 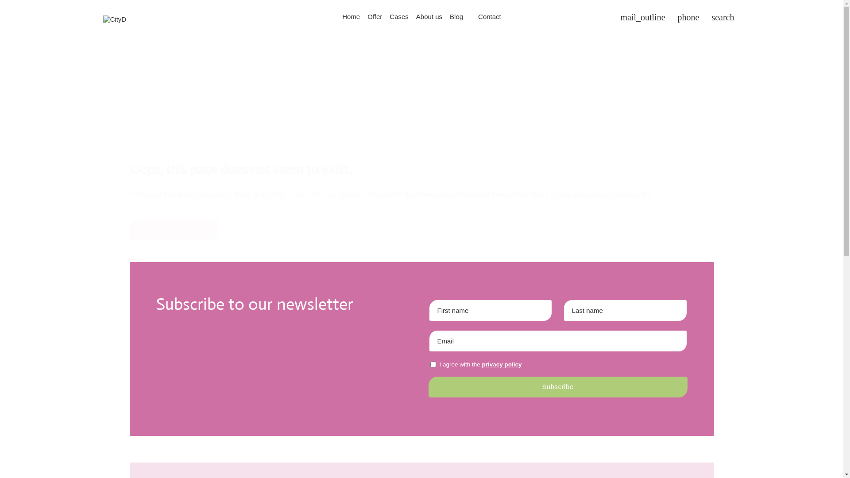 What do you see at coordinates (174, 230) in the screenshot?
I see `Go back to homepage` at bounding box center [174, 230].